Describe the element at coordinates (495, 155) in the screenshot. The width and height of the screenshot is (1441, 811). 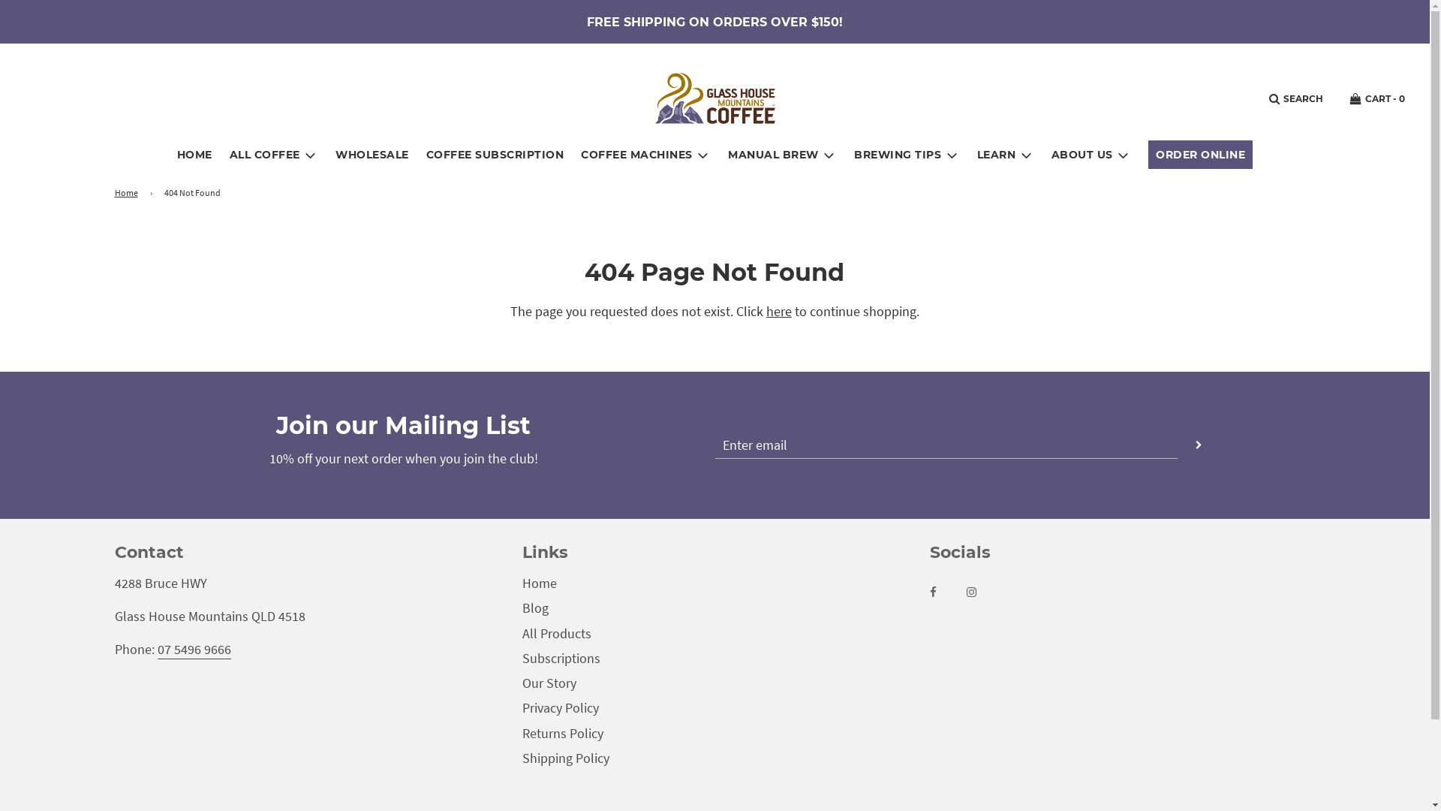
I see `COFFEE SUBSCRIPTION` at that location.